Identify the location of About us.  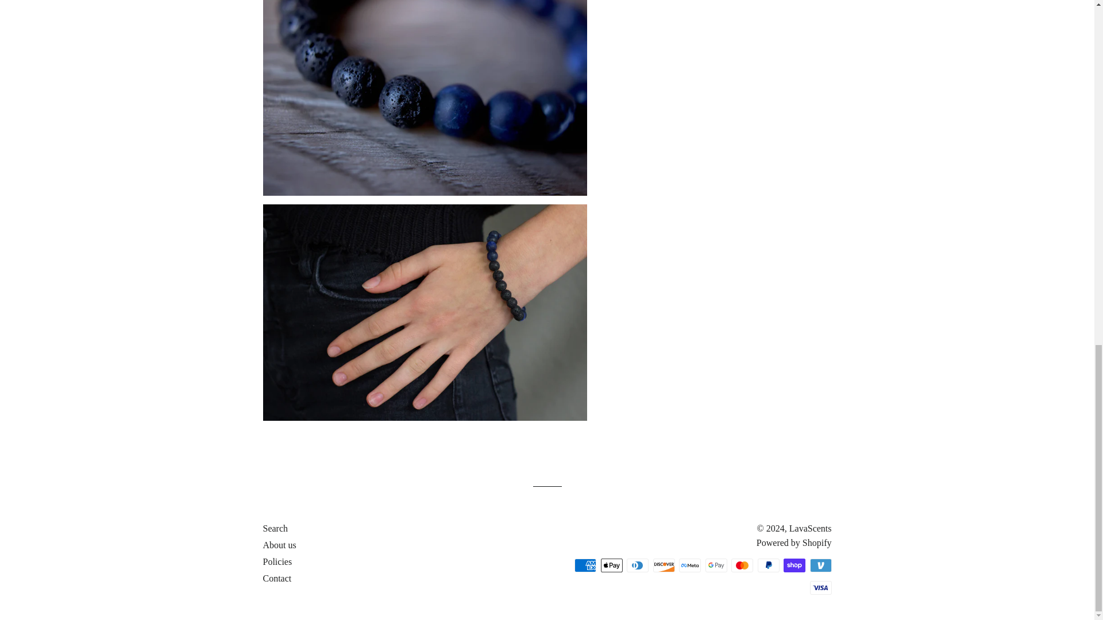
(280, 544).